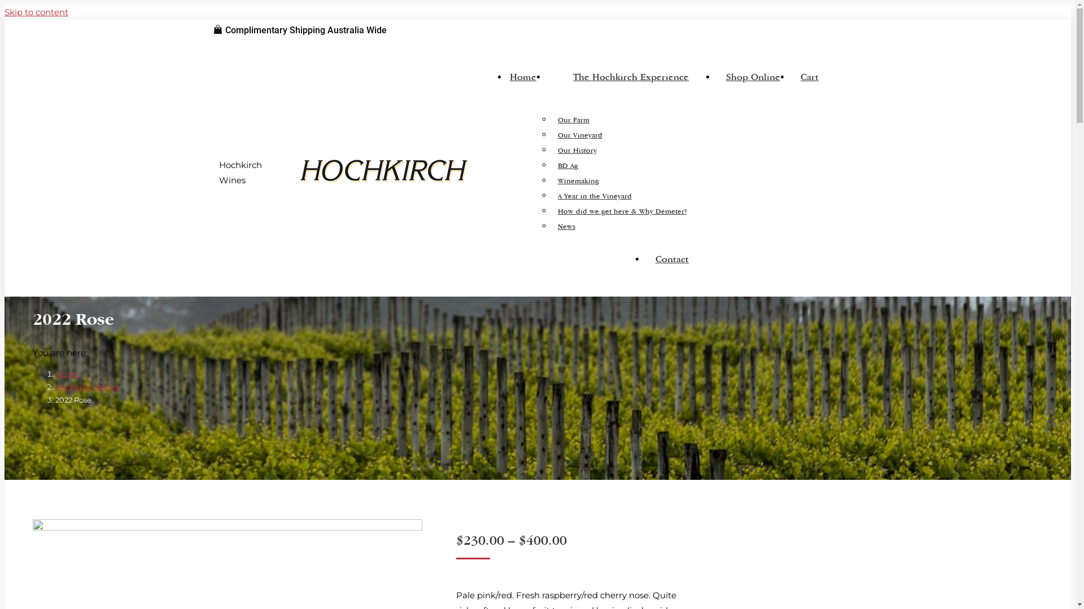  What do you see at coordinates (574, 120) in the screenshot?
I see `Our Farm` at bounding box center [574, 120].